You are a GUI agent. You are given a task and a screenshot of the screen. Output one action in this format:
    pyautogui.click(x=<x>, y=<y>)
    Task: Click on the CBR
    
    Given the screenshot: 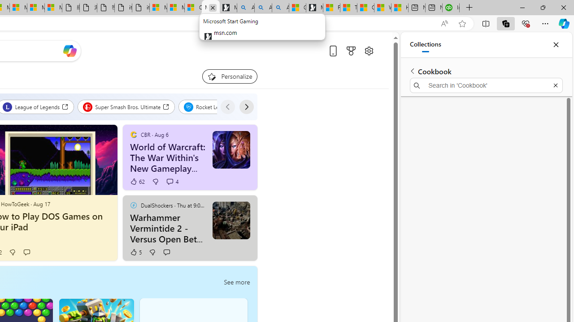 What is the action you would take?
    pyautogui.click(x=133, y=134)
    